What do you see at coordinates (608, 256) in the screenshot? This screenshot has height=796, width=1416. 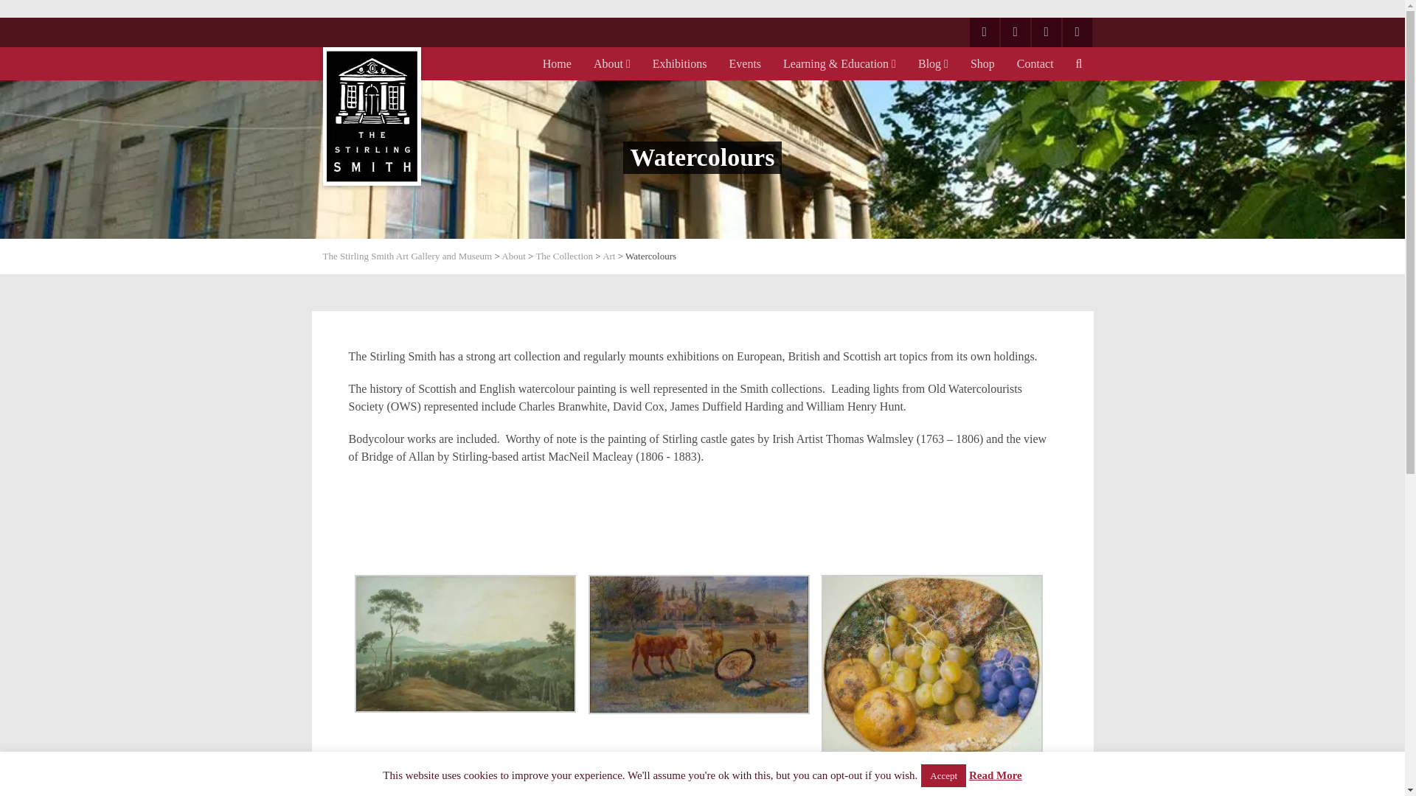 I see `Art` at bounding box center [608, 256].